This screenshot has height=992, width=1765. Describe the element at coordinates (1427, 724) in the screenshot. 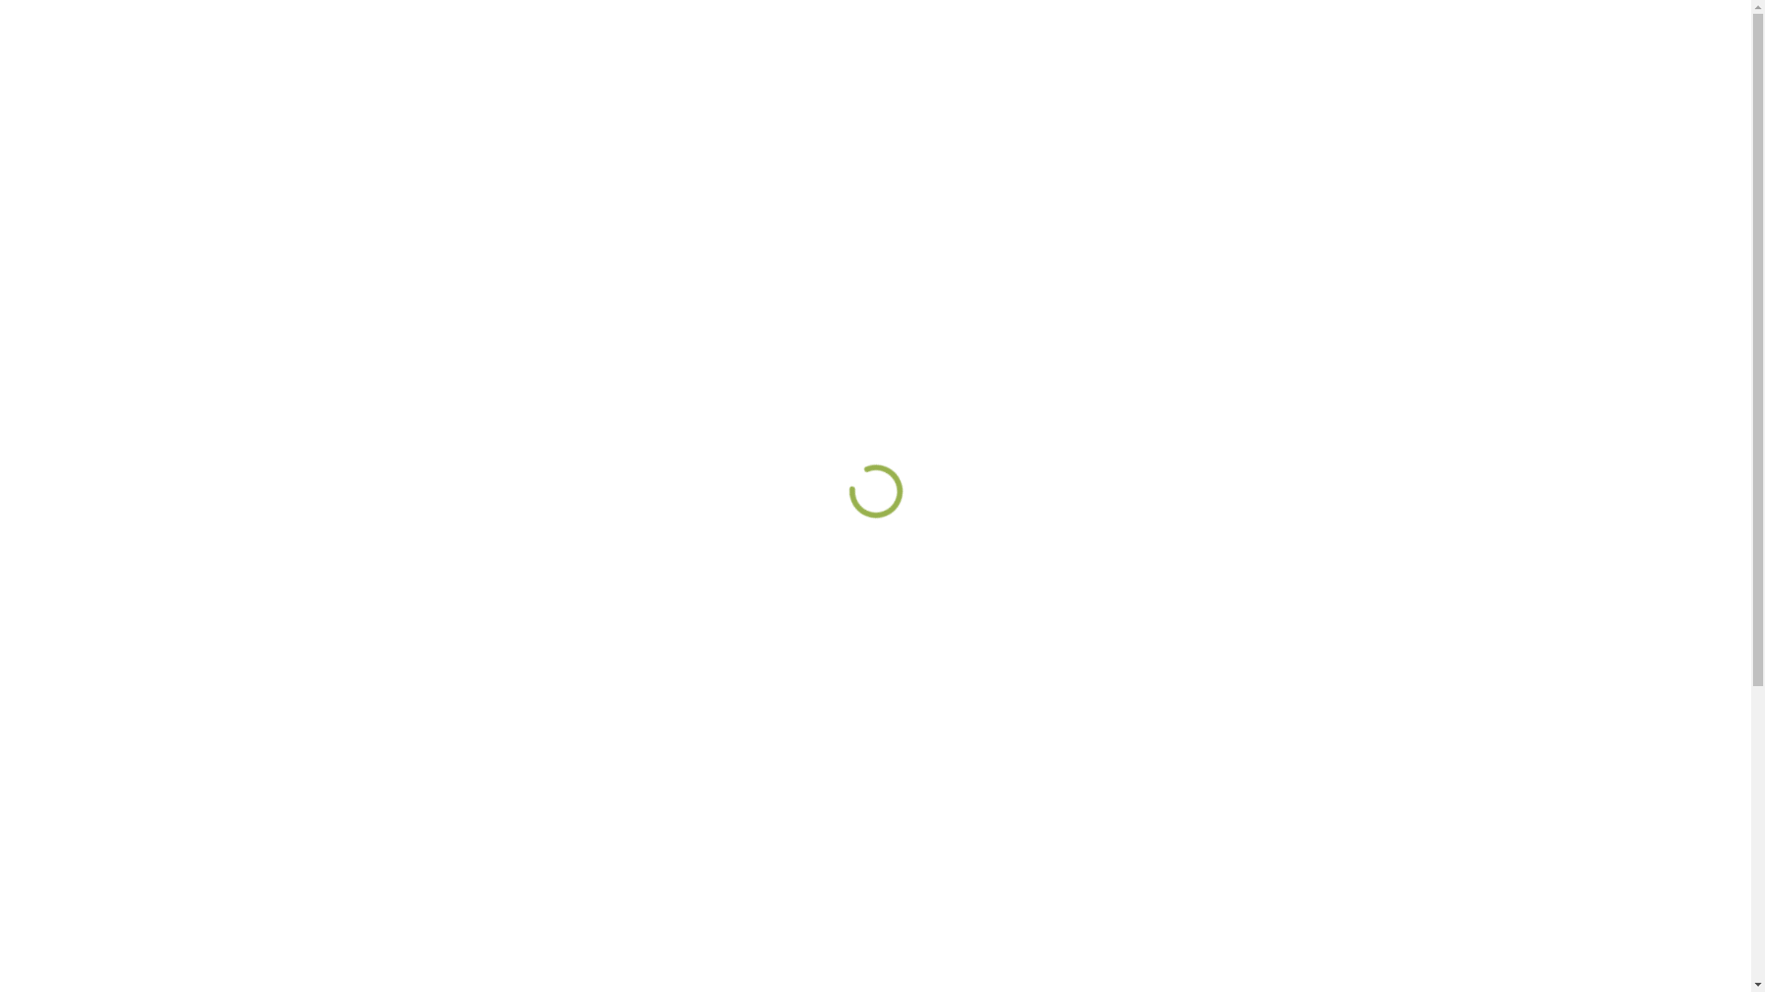

I see `Online Restaurant Reservations` at that location.